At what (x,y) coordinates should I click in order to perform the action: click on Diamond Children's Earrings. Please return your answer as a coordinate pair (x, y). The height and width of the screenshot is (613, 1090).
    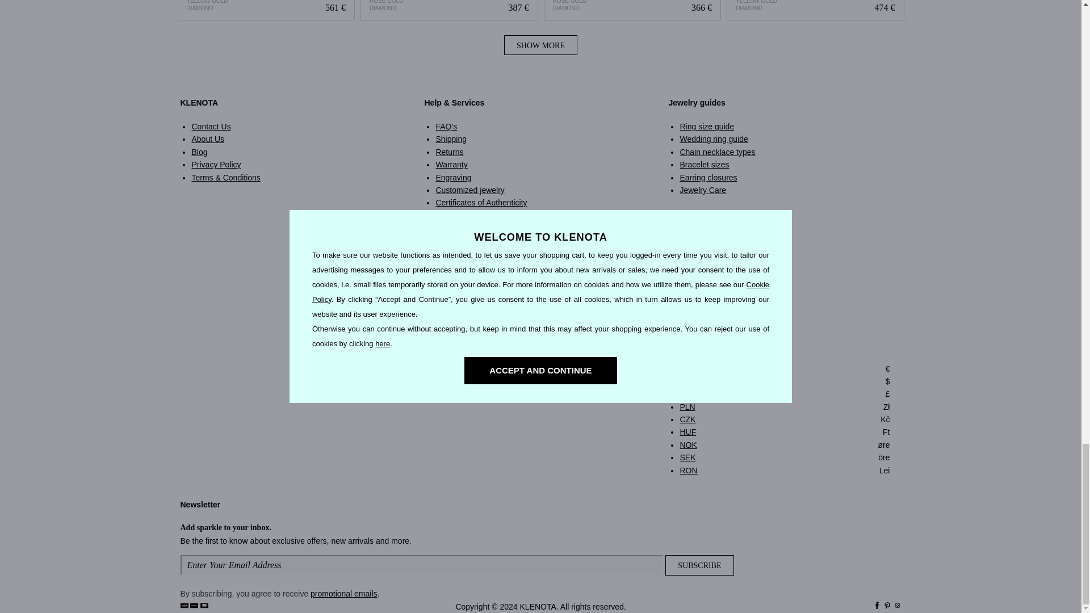
    Looking at the image, I should click on (267, 10).